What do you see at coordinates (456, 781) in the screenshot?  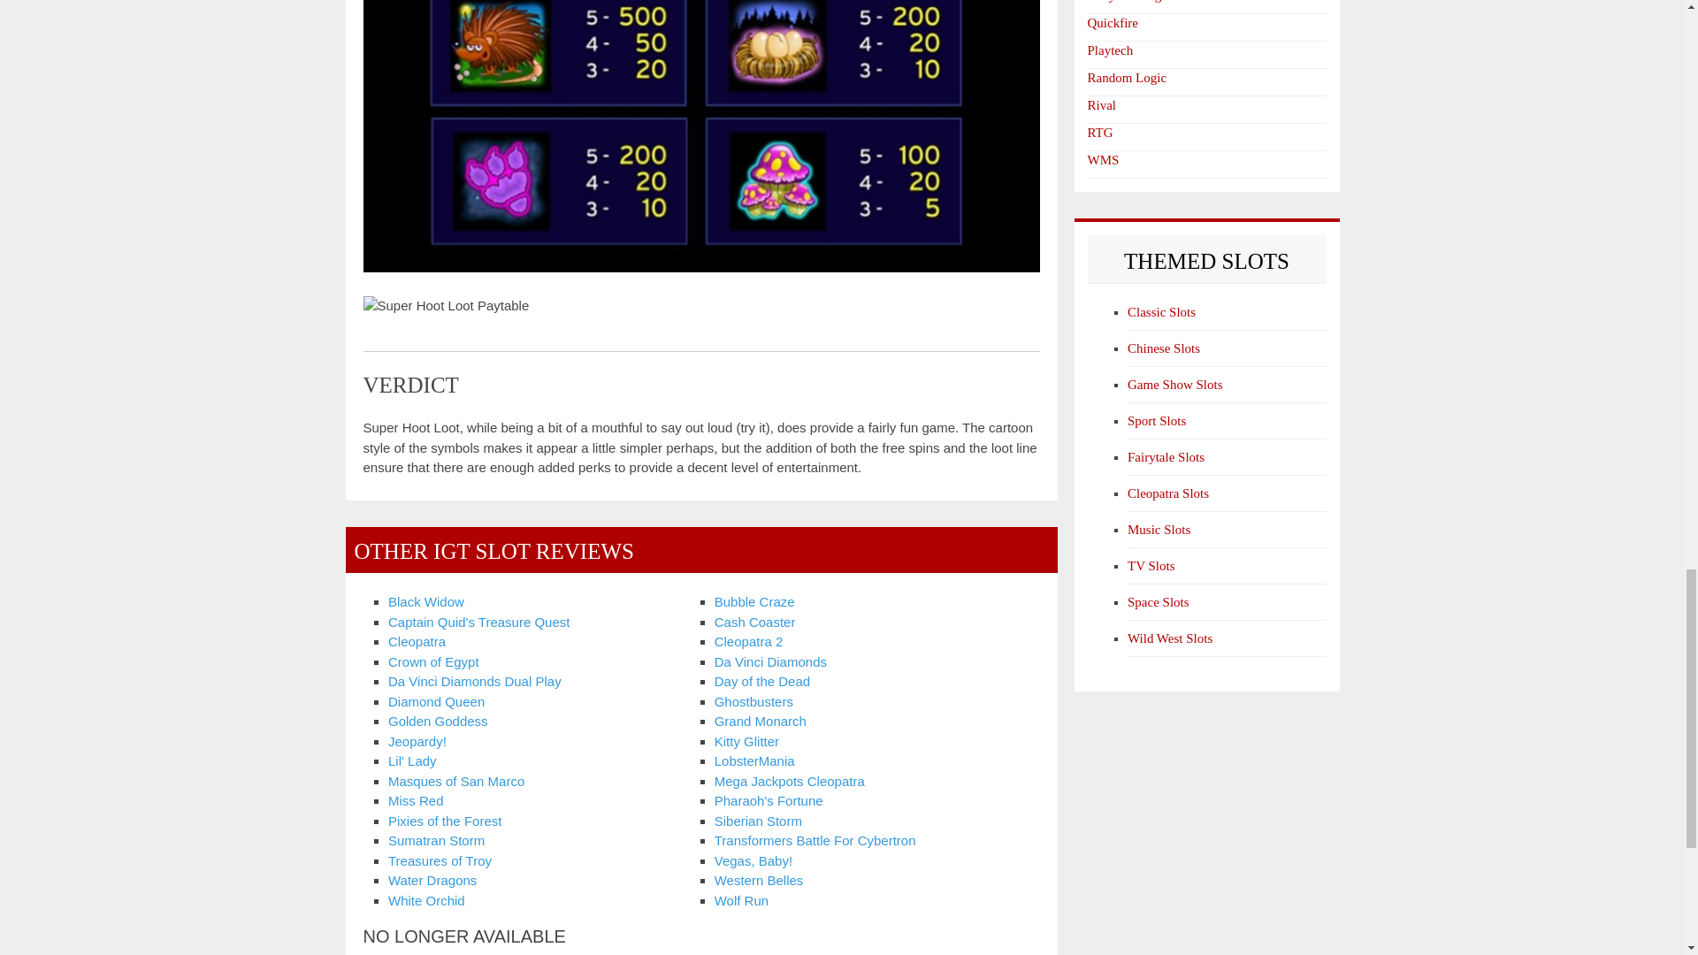 I see `Masques of San Marco` at bounding box center [456, 781].